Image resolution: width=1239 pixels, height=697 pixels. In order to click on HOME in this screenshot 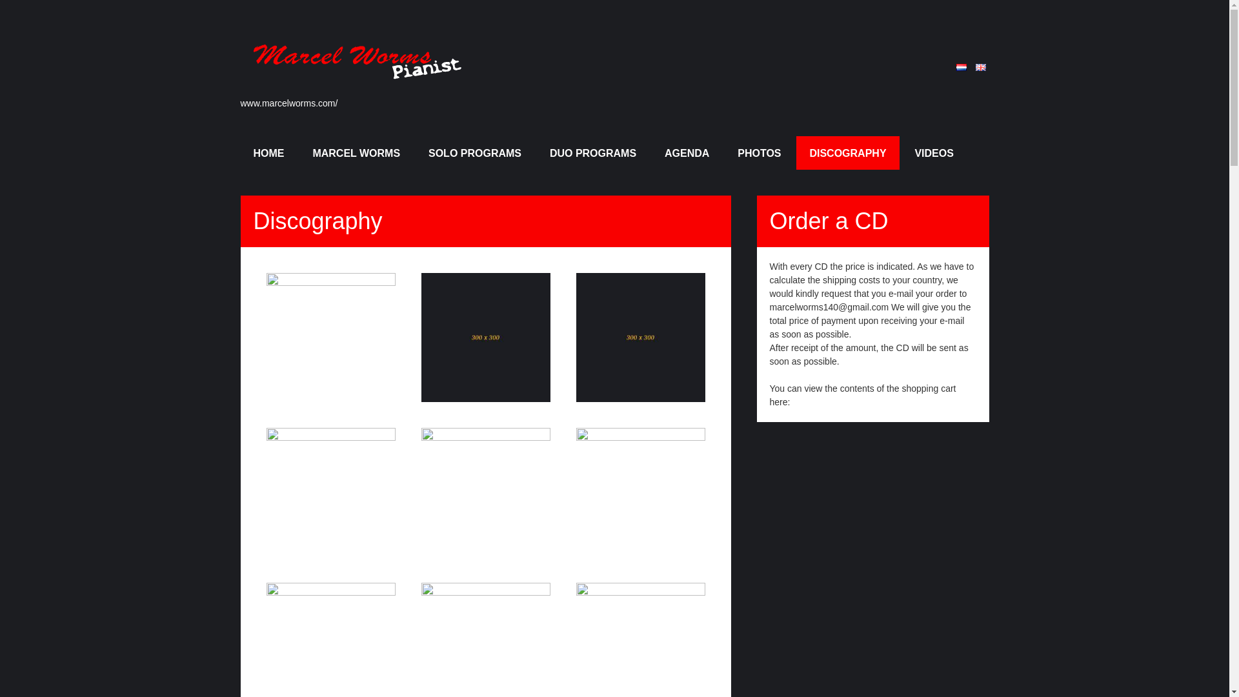, I will do `click(268, 152)`.